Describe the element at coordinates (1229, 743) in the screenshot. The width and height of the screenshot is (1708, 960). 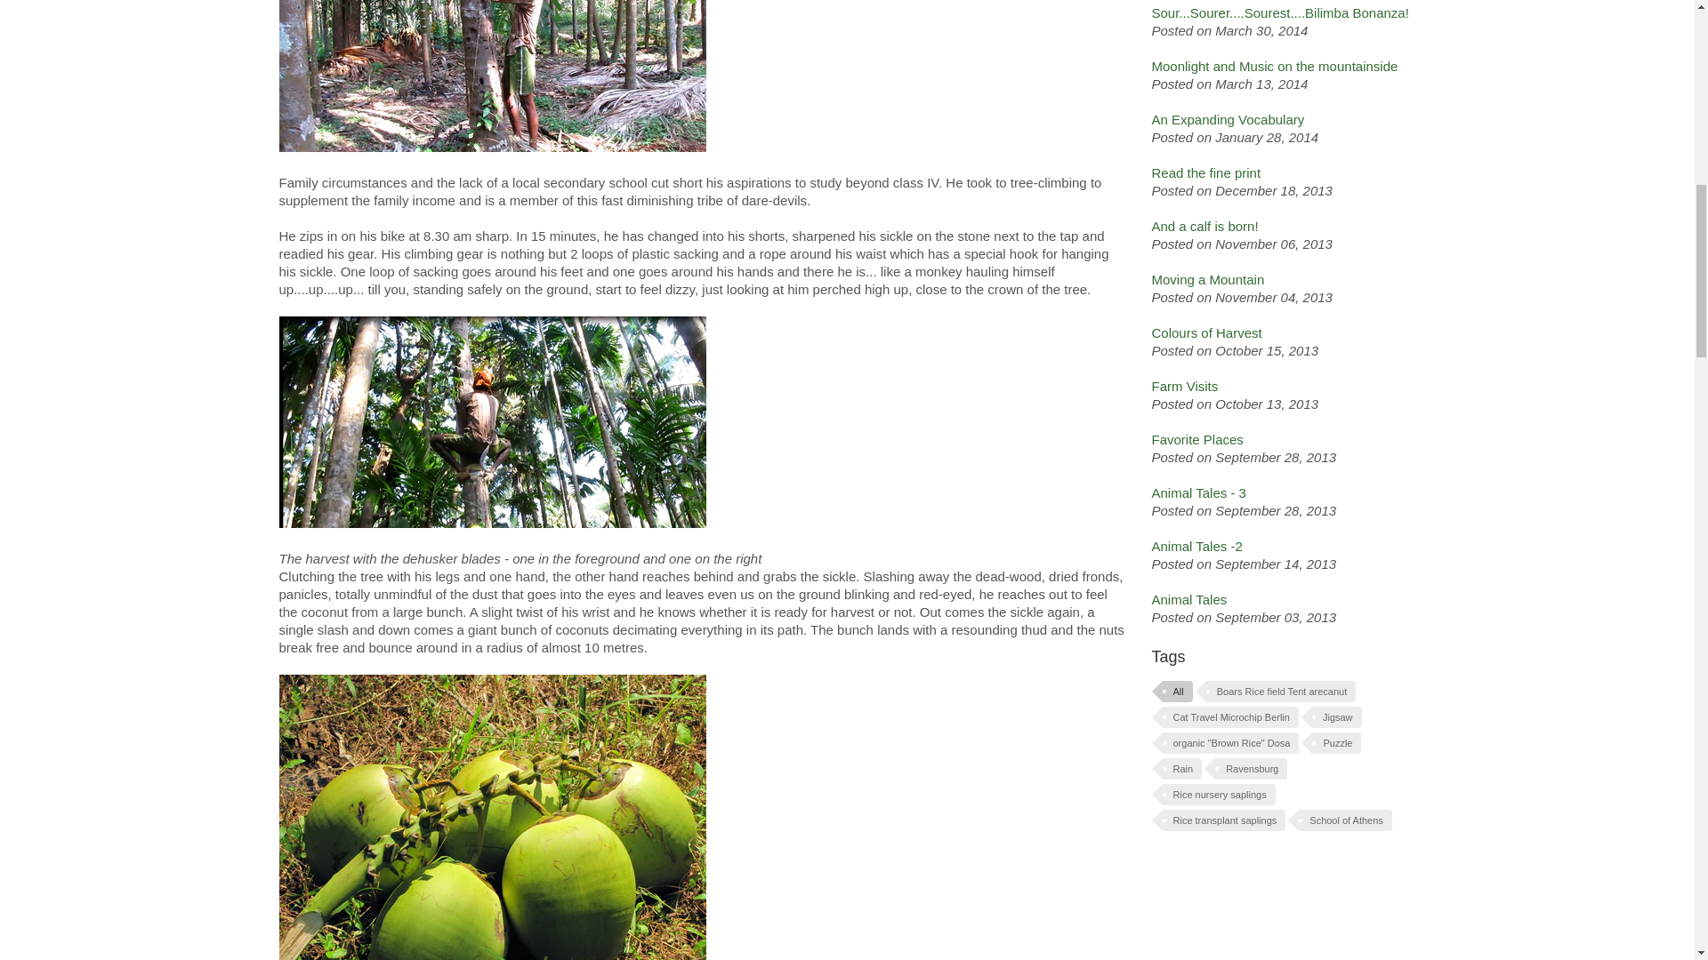
I see `Show articles tagged organic "Brown Rice" Dosa` at that location.